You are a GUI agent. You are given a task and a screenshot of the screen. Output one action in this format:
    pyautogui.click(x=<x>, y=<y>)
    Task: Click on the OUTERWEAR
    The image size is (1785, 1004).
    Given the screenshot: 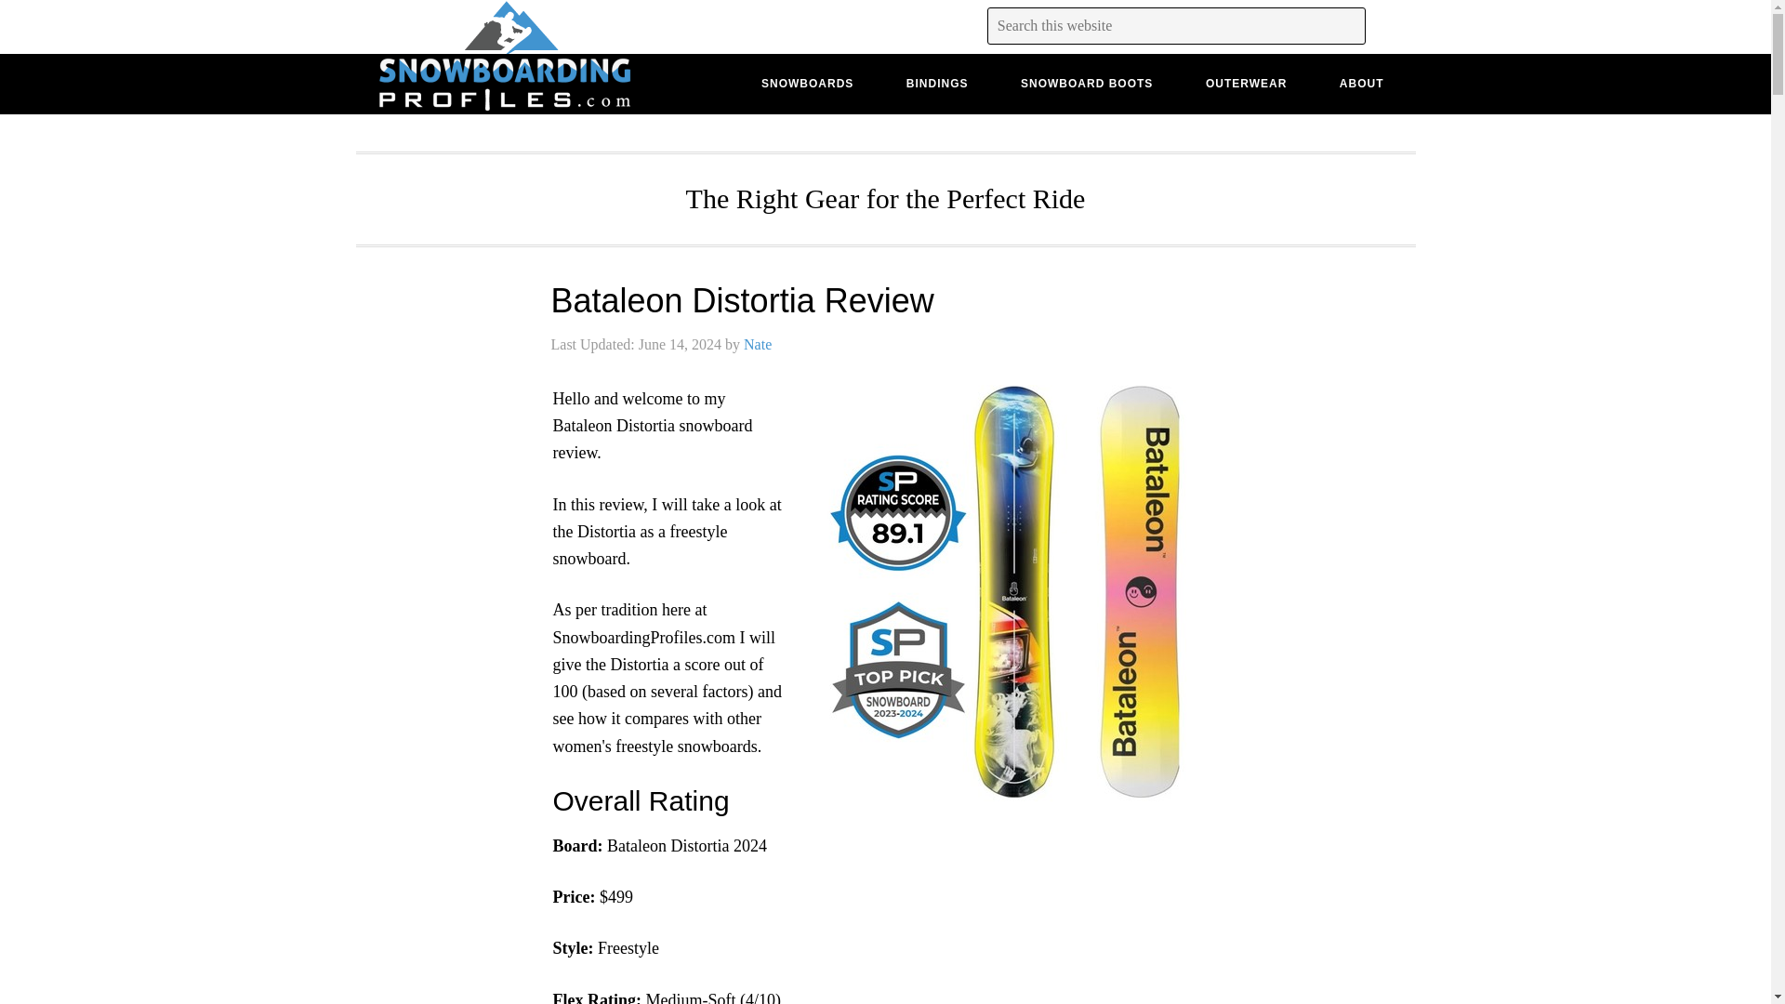 What is the action you would take?
    pyautogui.click(x=1246, y=83)
    